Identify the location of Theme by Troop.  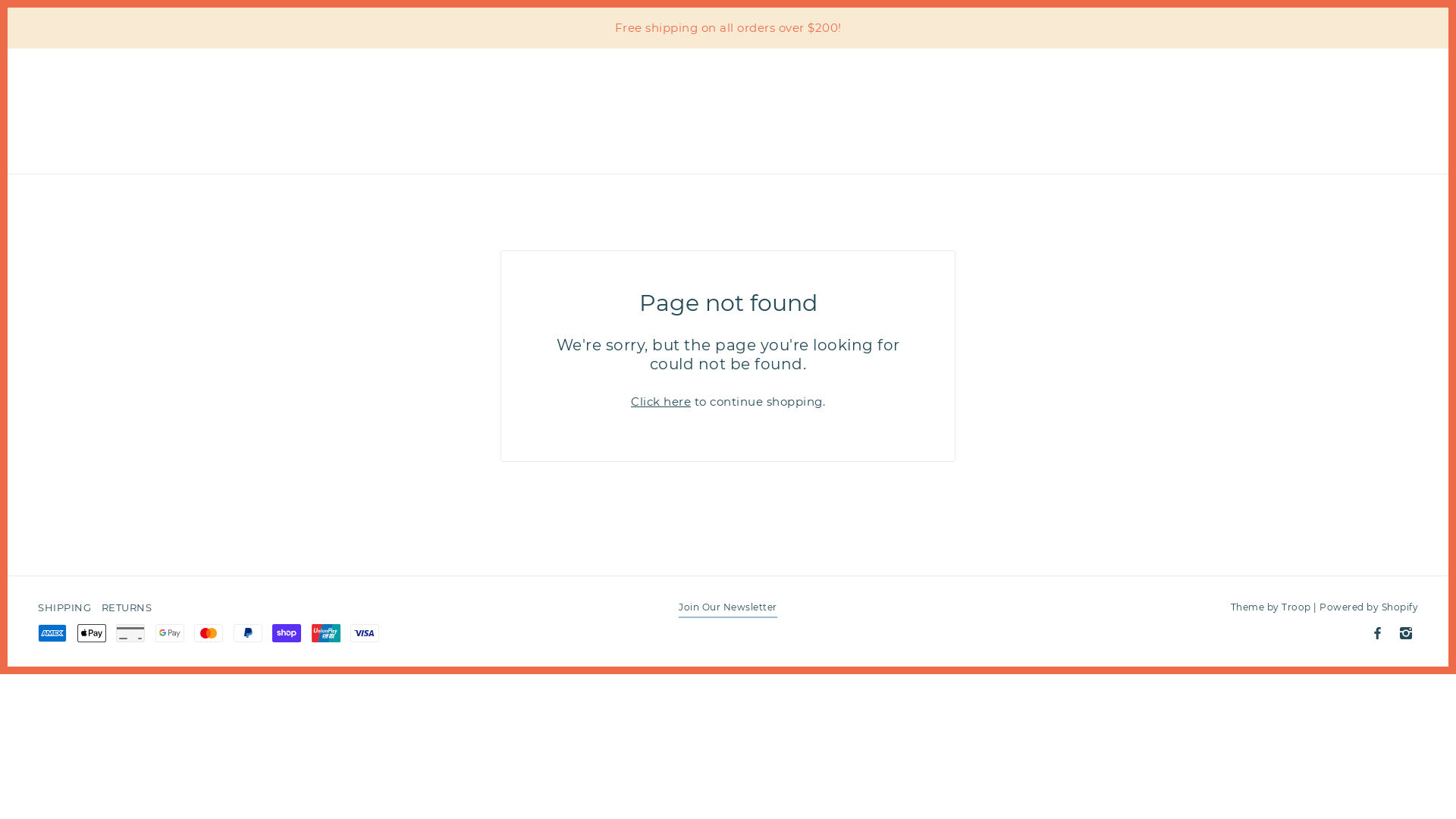
(1270, 607).